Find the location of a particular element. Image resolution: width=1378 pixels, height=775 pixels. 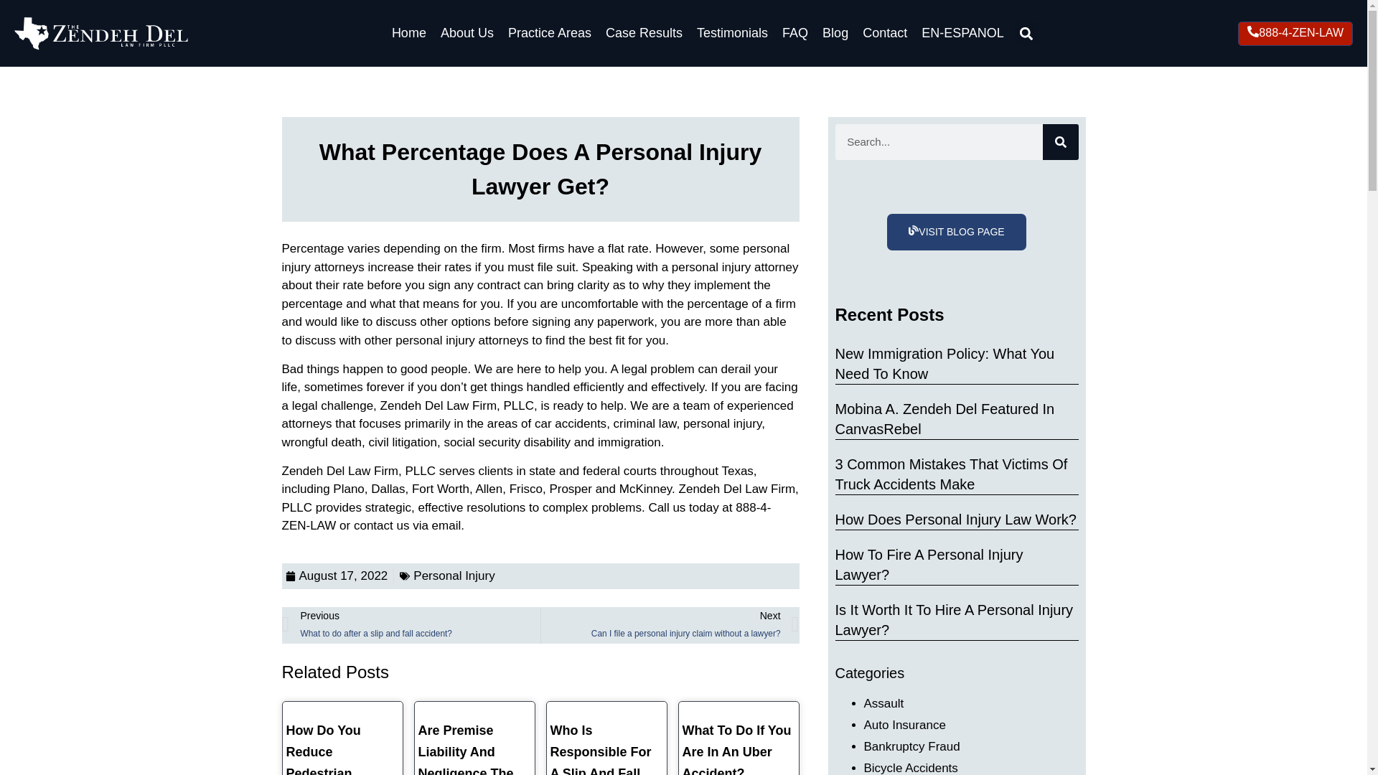

Home is located at coordinates (409, 33).